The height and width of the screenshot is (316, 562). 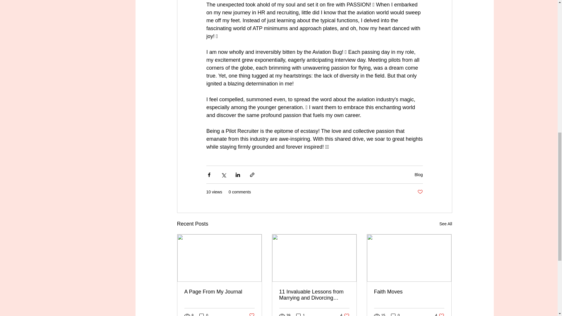 What do you see at coordinates (419, 174) in the screenshot?
I see `Blog` at bounding box center [419, 174].